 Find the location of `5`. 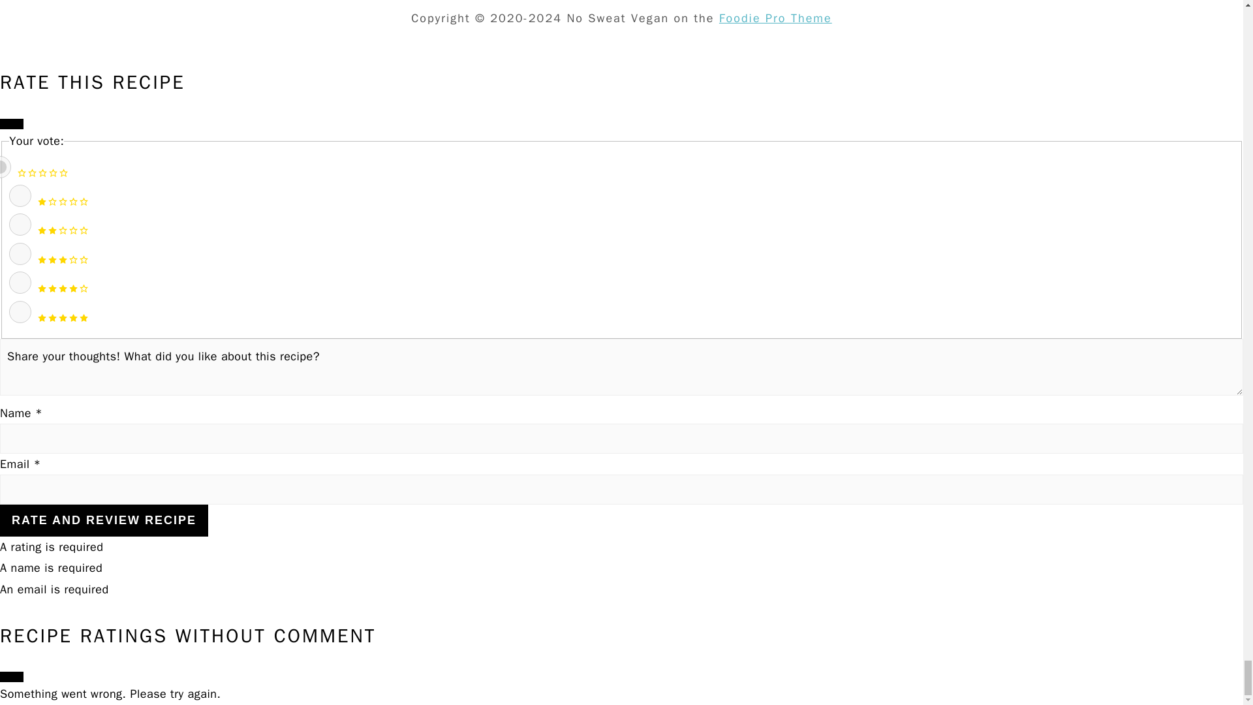

5 is located at coordinates (20, 312).